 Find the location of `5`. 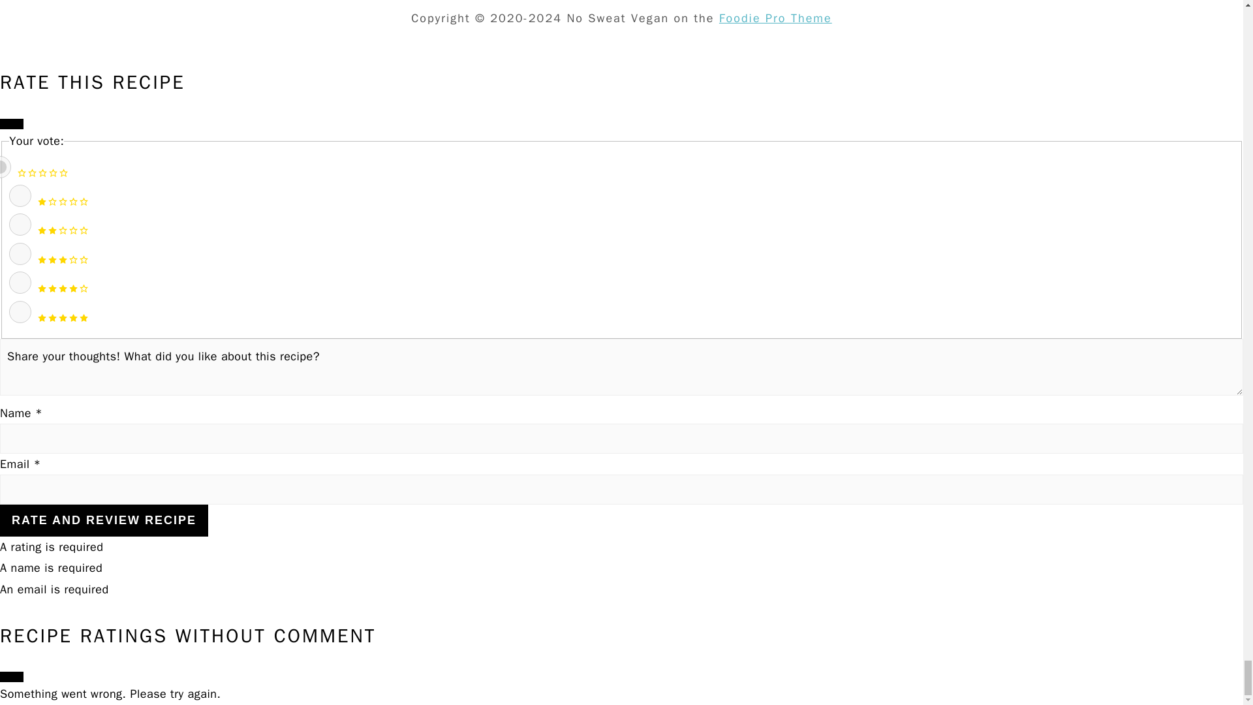

5 is located at coordinates (20, 312).